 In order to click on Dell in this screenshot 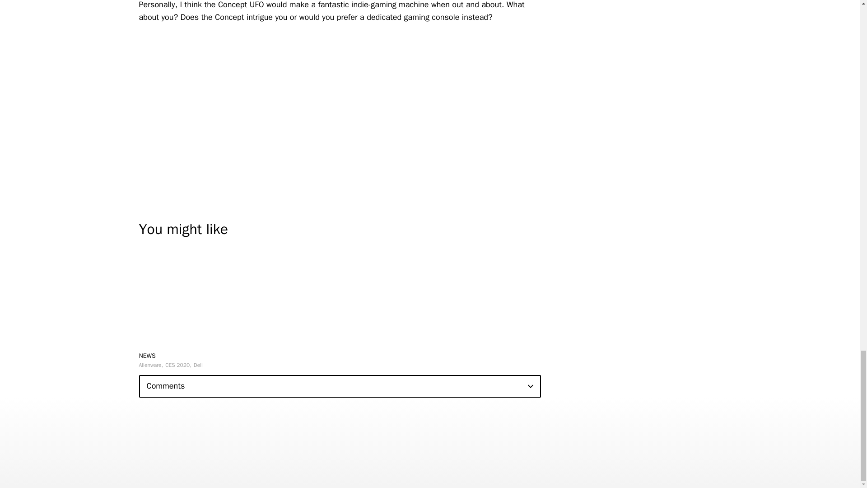, I will do `click(198, 365)`.